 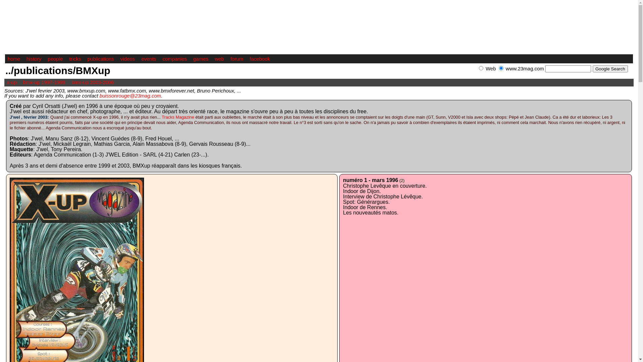 What do you see at coordinates (33, 59) in the screenshot?
I see `history` at bounding box center [33, 59].